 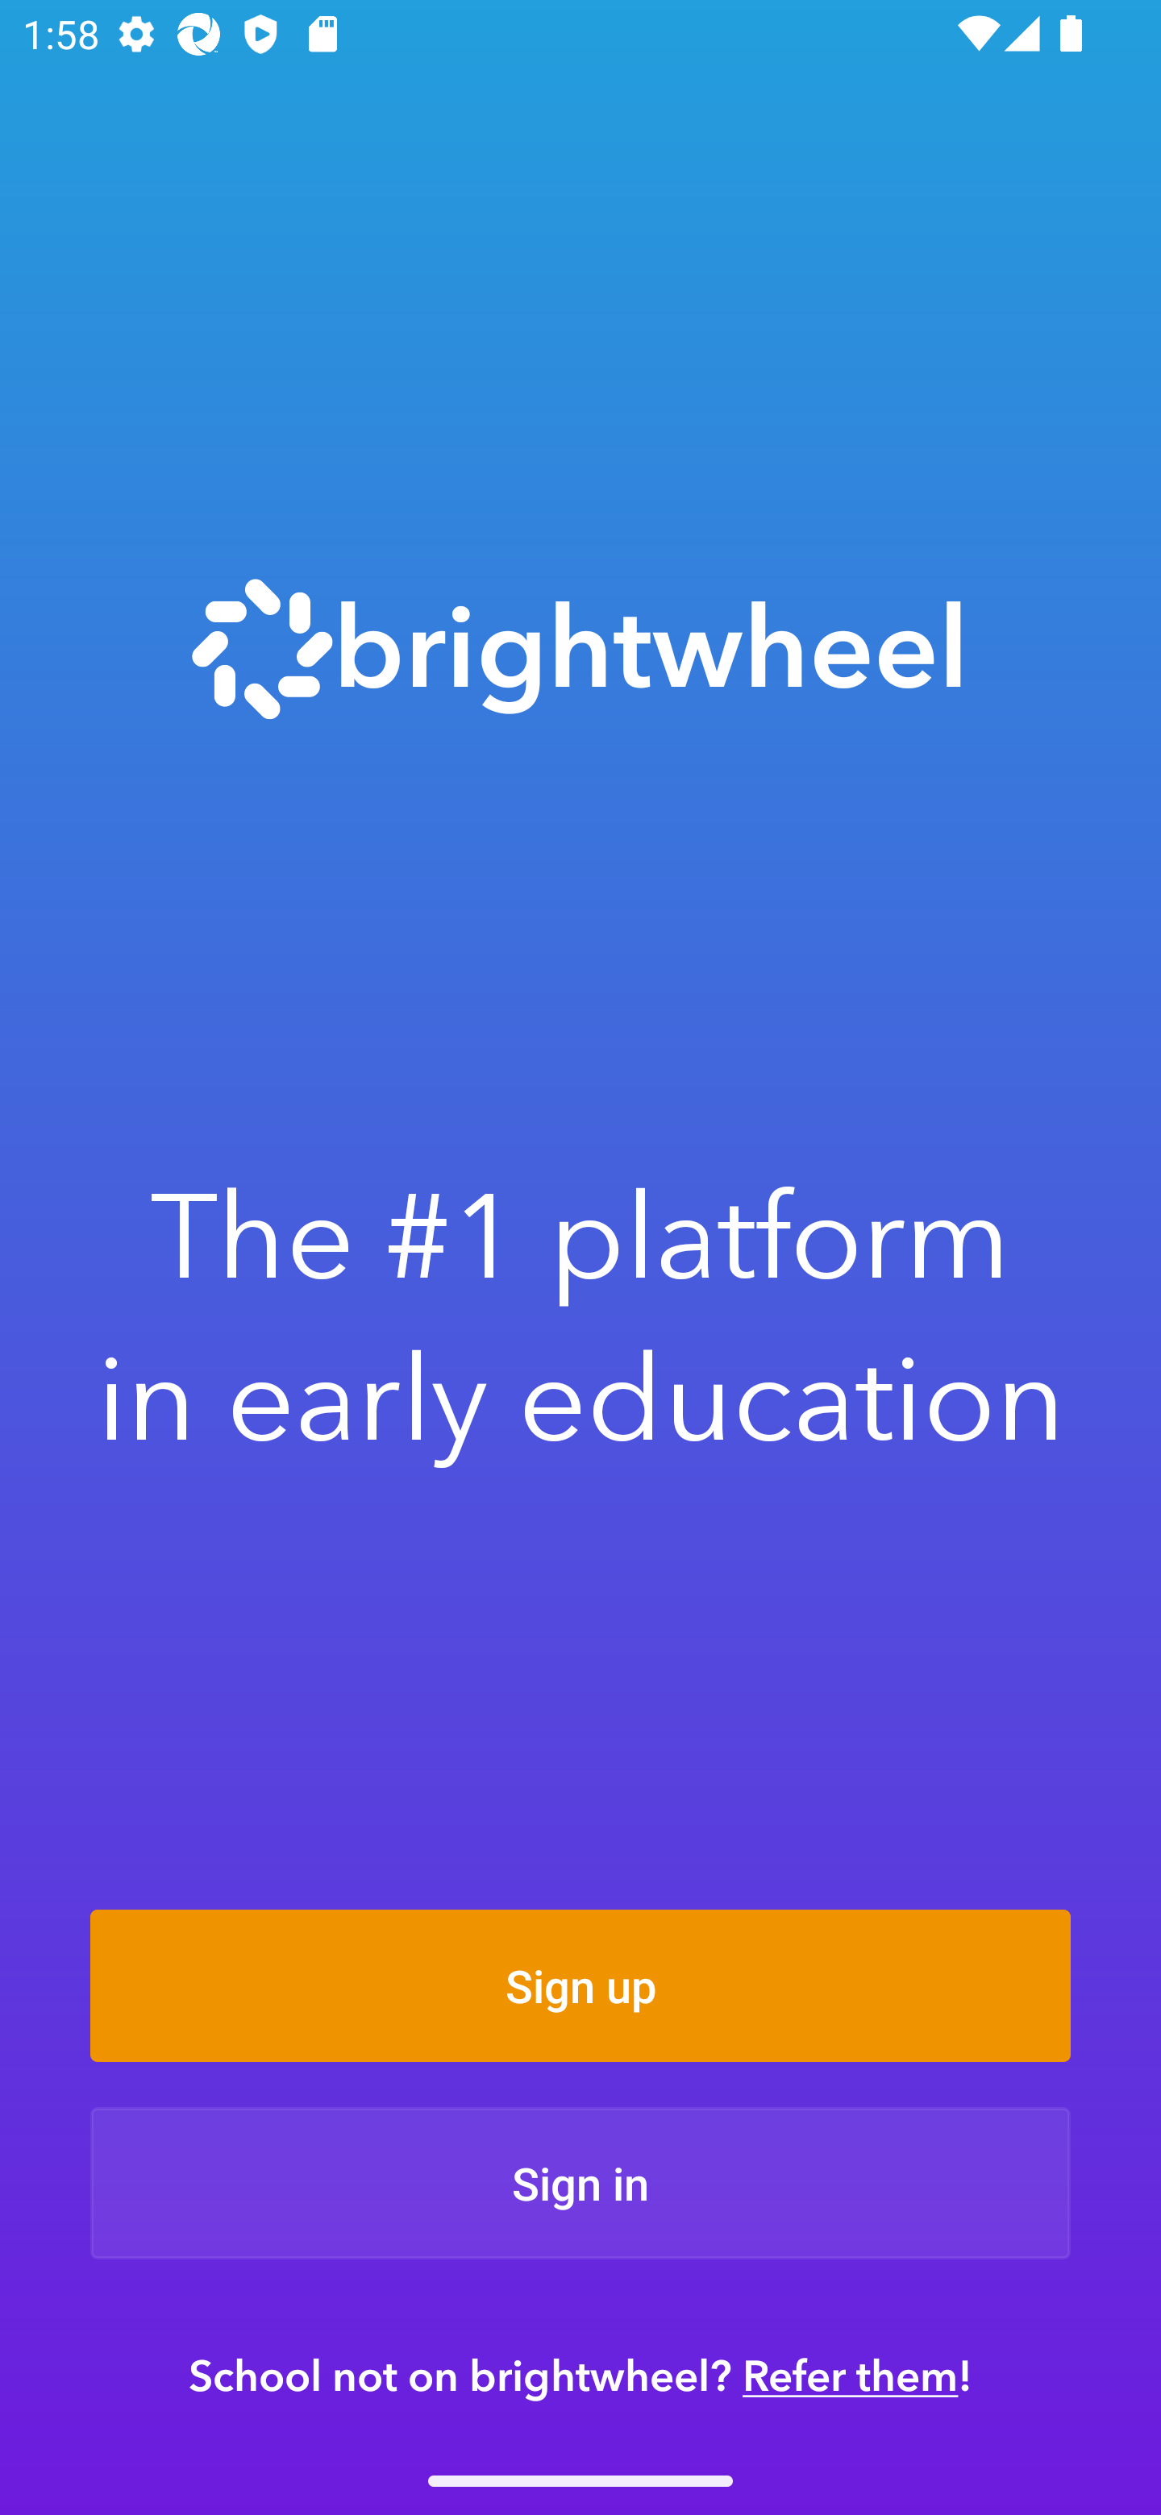 I want to click on Sign up, so click(x=580, y=1985).